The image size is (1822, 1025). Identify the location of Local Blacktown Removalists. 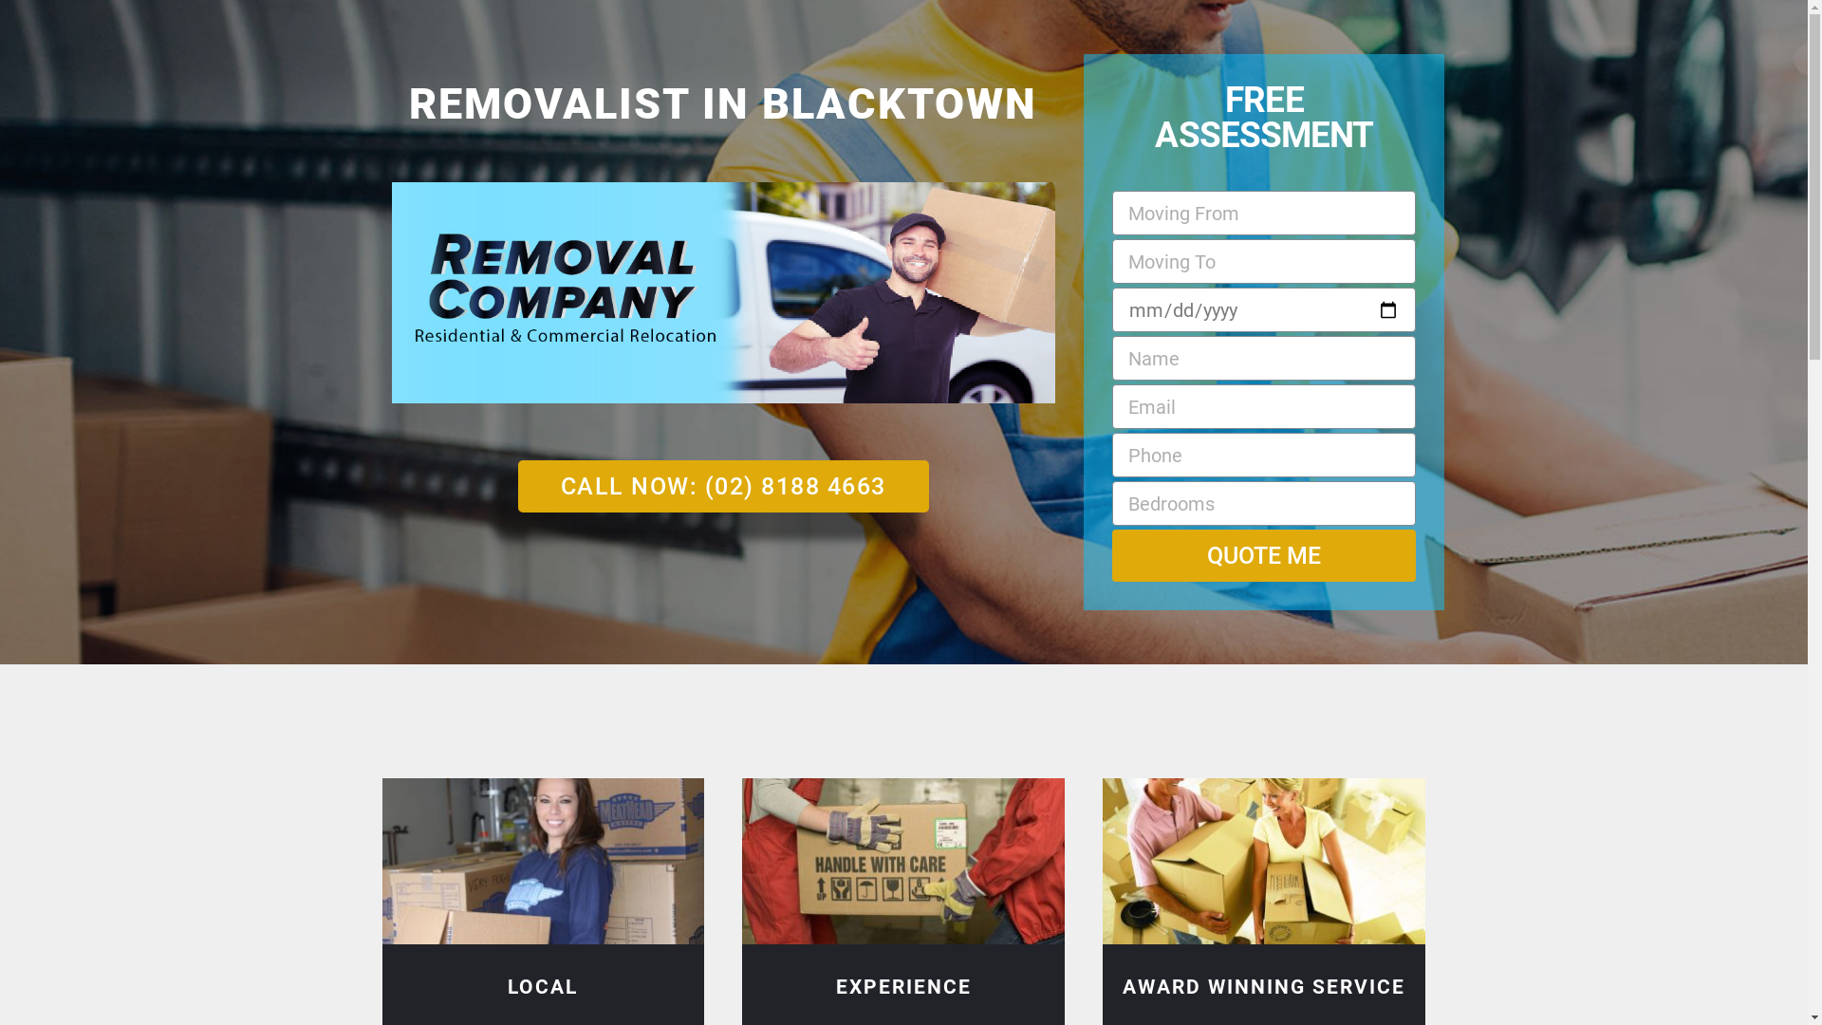
(543, 862).